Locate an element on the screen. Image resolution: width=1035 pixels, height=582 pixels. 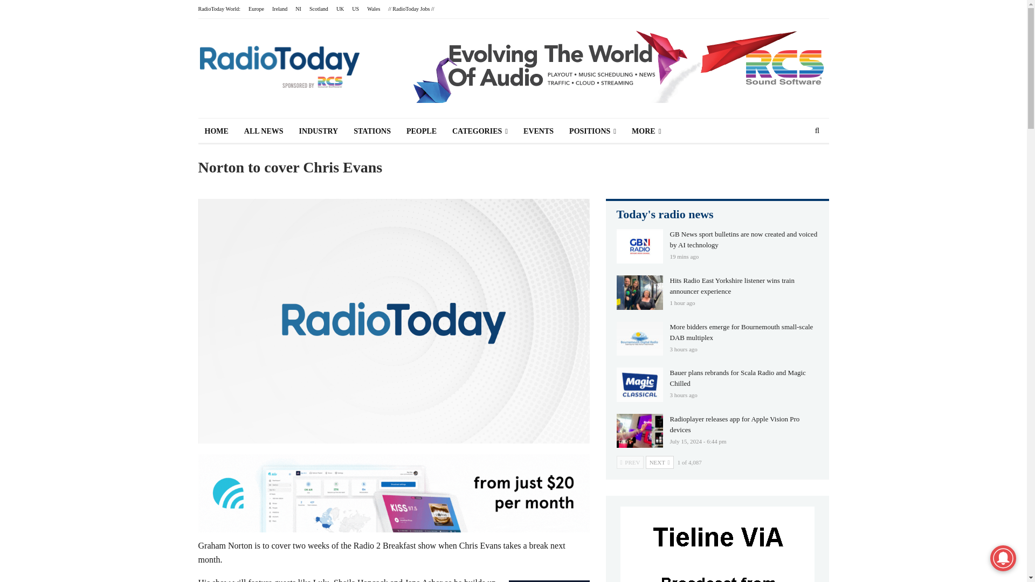
RadioToday World: is located at coordinates (220, 9).